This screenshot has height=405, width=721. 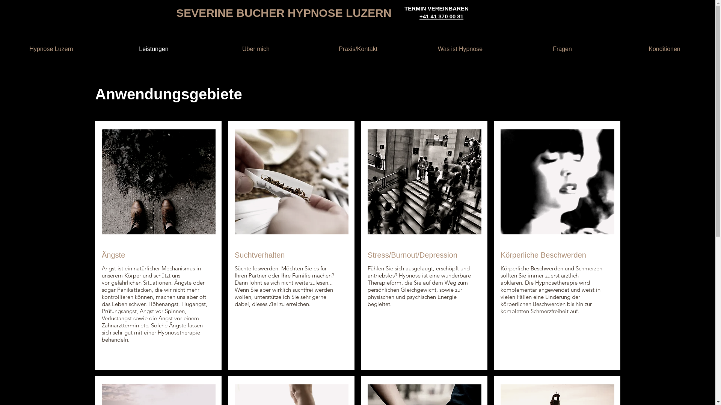 I want to click on Leistungen, so click(x=154, y=49).